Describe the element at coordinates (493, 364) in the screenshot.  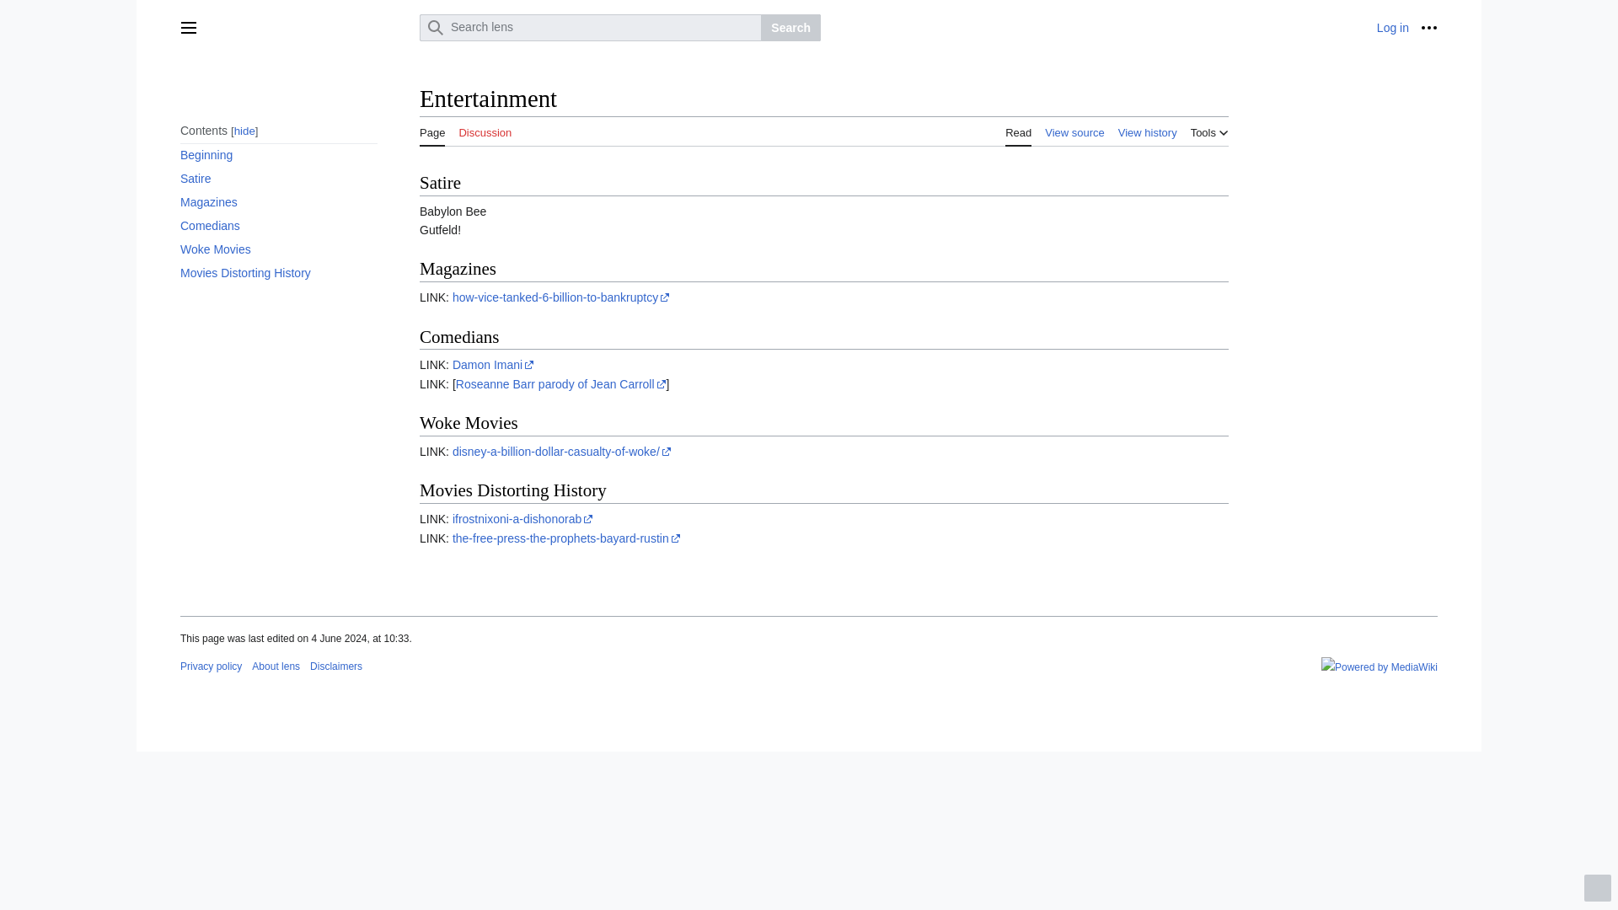
I see `Damon Imani` at that location.